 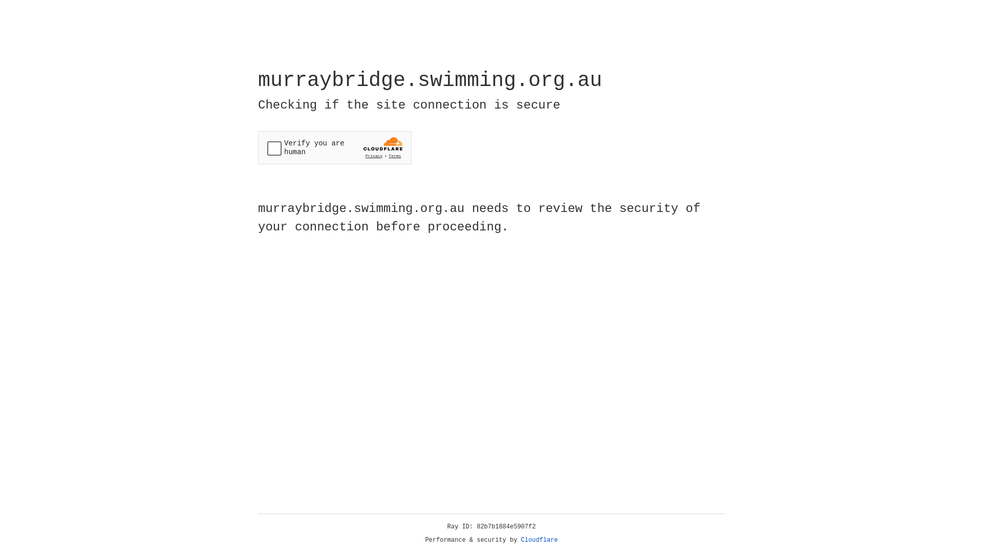 I want to click on Widget containing a Cloudflare security challenge, so click(x=335, y=147).